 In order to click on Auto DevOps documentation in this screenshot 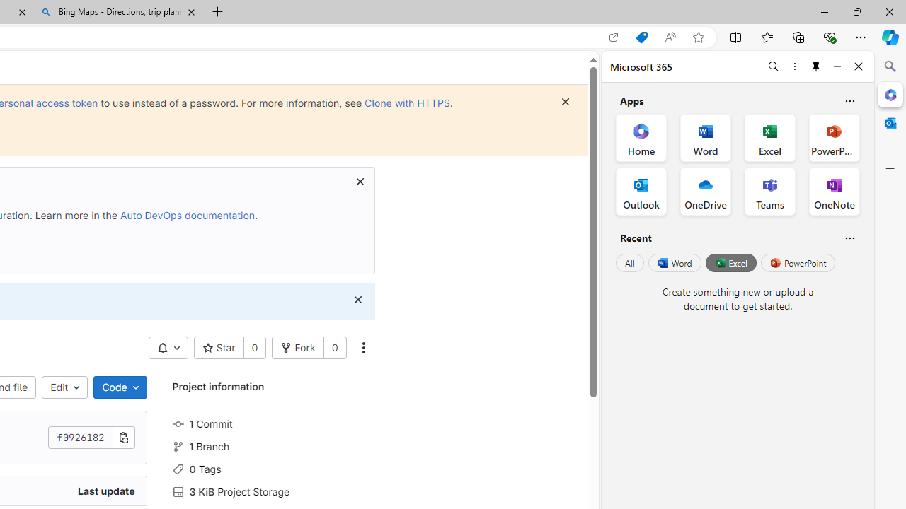, I will do `click(187, 215)`.